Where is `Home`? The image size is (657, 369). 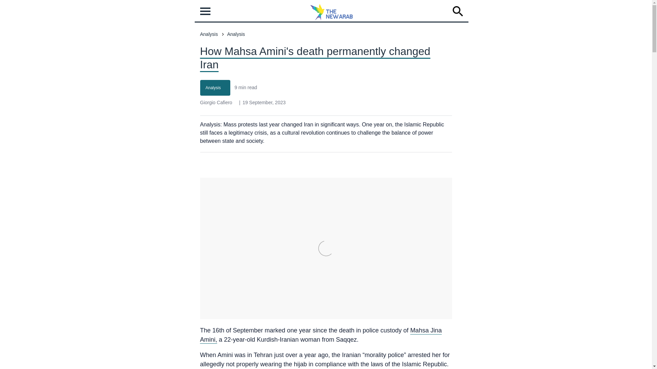
Home is located at coordinates (332, 19).